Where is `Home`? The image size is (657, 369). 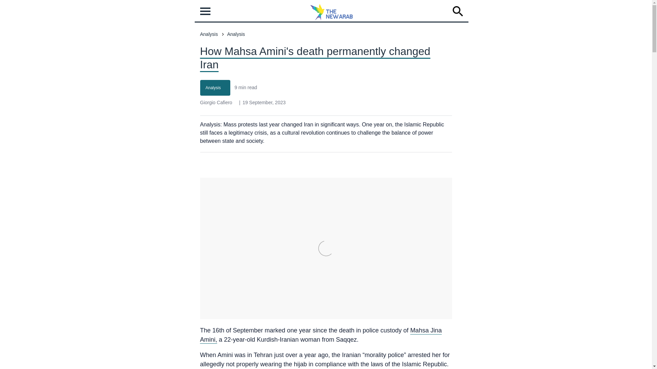
Home is located at coordinates (332, 19).